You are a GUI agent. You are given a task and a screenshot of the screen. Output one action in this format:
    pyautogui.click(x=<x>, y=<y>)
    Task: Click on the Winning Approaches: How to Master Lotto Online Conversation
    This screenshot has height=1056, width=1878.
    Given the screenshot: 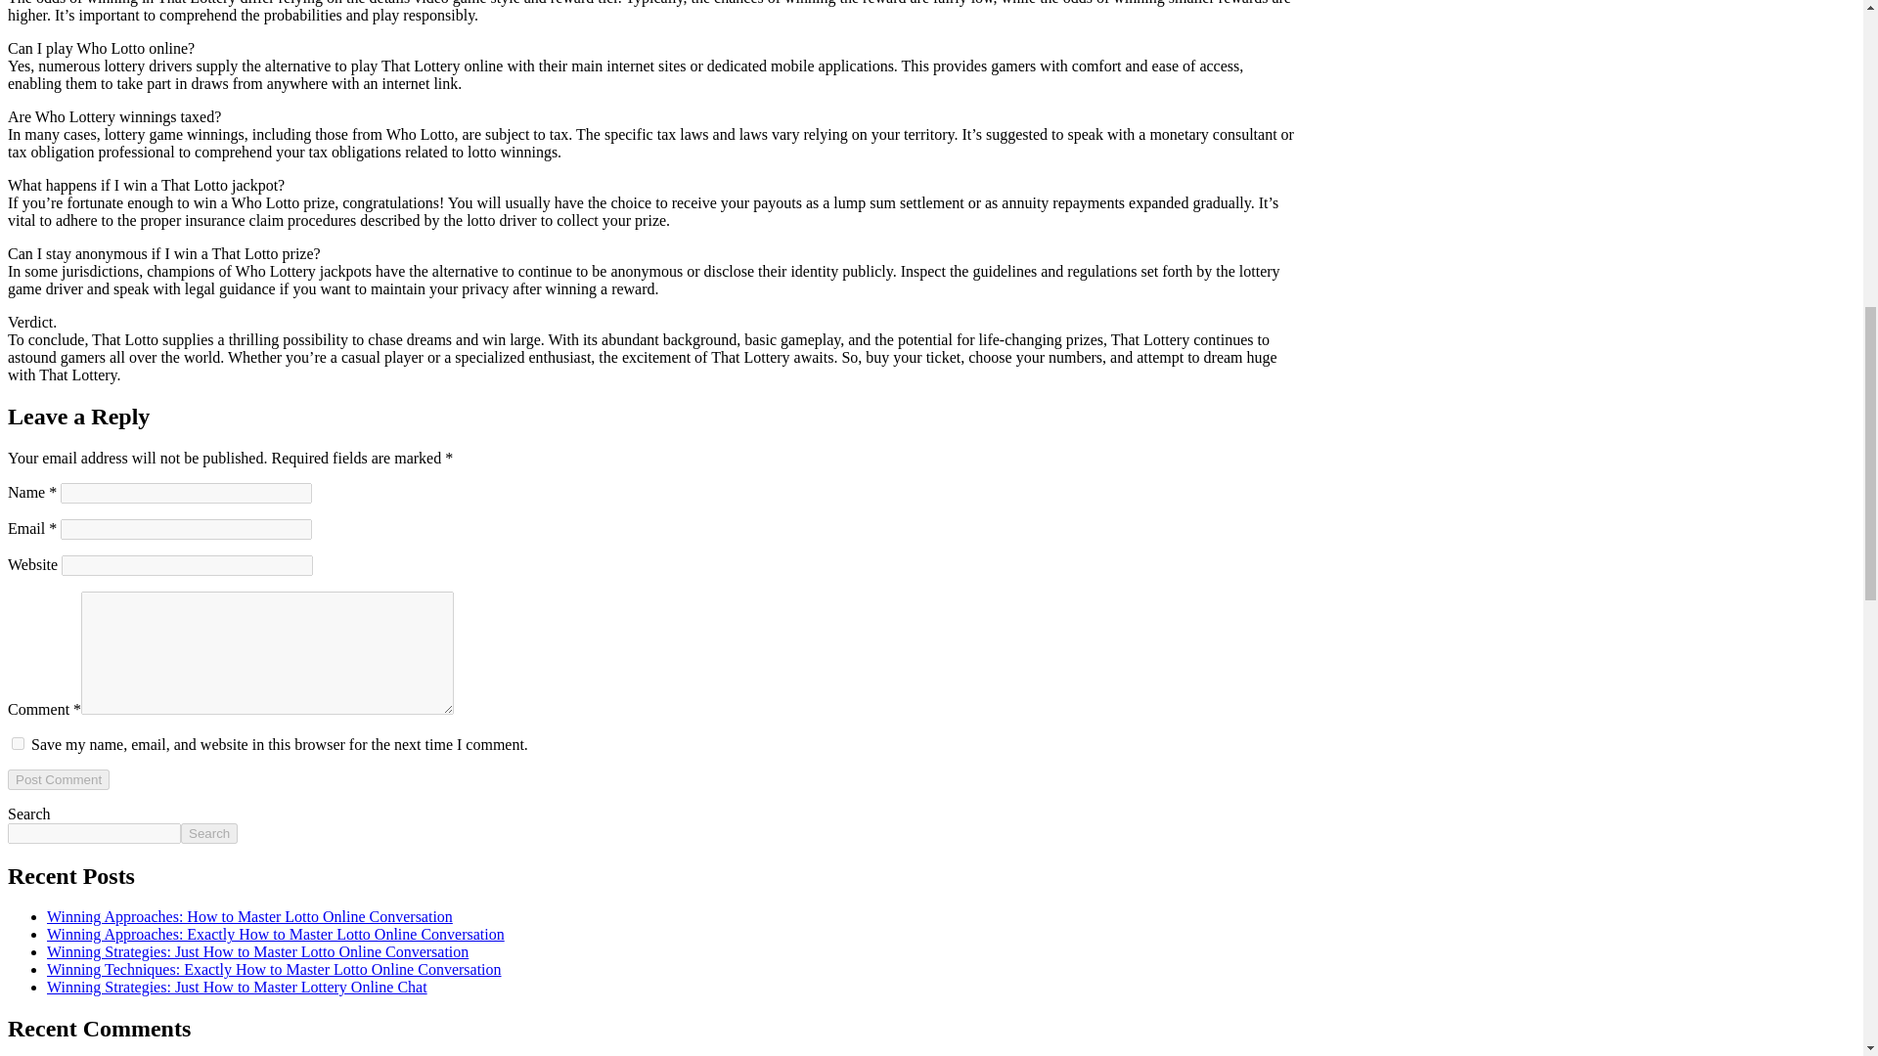 What is the action you would take?
    pyautogui.click(x=249, y=916)
    